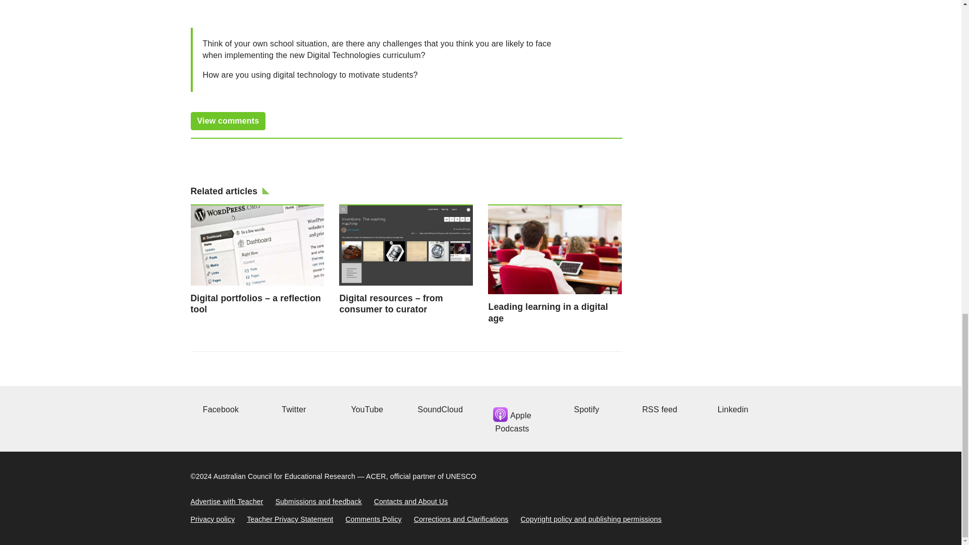  I want to click on Leading learning in a digital age, so click(555, 264).